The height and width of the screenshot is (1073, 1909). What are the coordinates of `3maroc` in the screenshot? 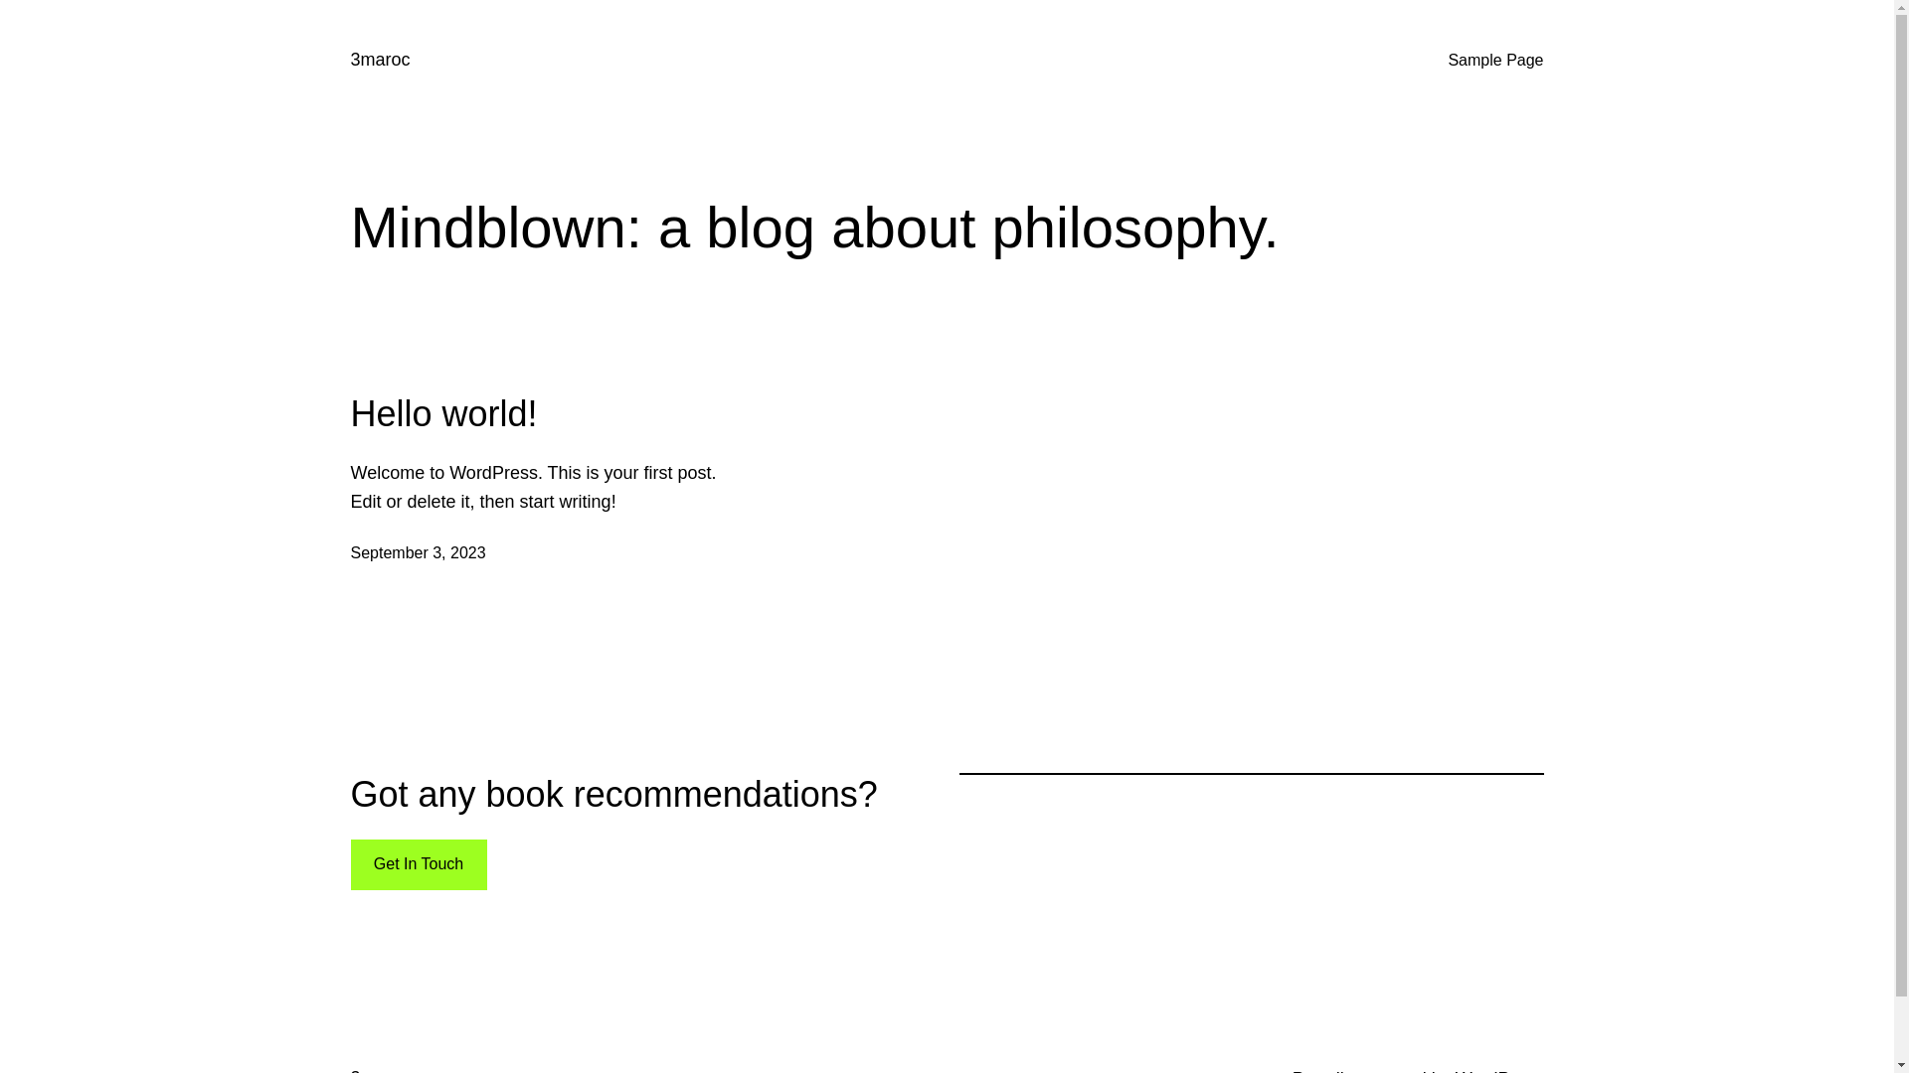 It's located at (380, 60).